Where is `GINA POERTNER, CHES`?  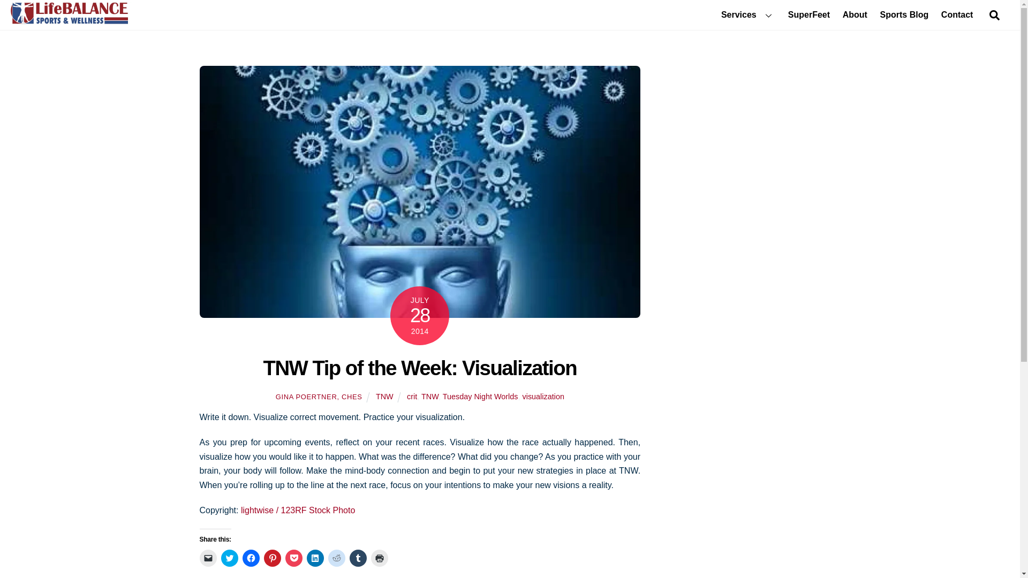 GINA POERTNER, CHES is located at coordinates (319, 397).